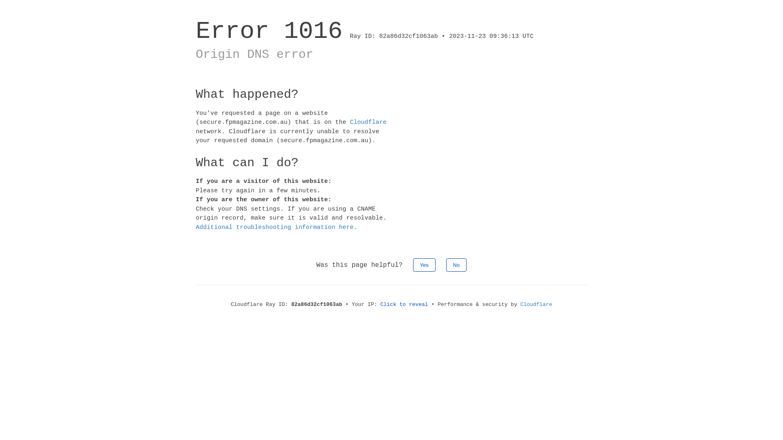 Image resolution: width=783 pixels, height=440 pixels. What do you see at coordinates (276, 227) in the screenshot?
I see `Additional troubleshooting information here.` at bounding box center [276, 227].